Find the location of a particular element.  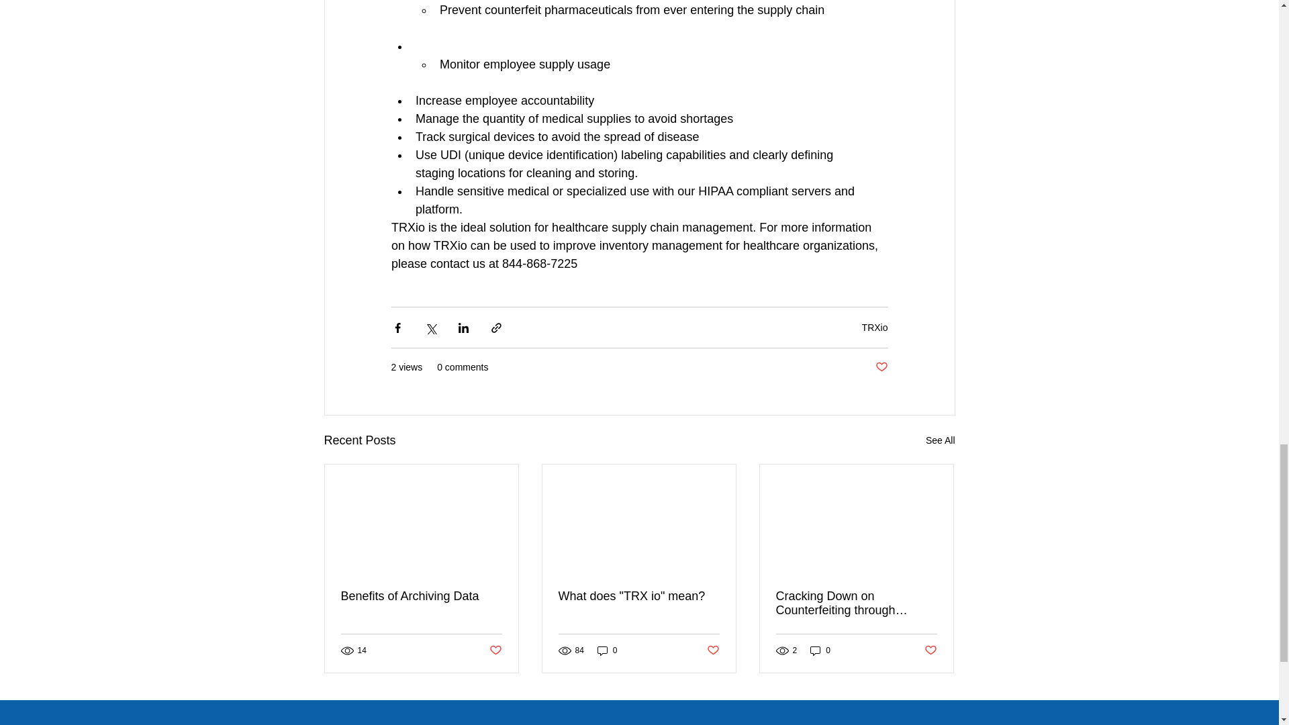

Post not marked as liked is located at coordinates (881, 367).